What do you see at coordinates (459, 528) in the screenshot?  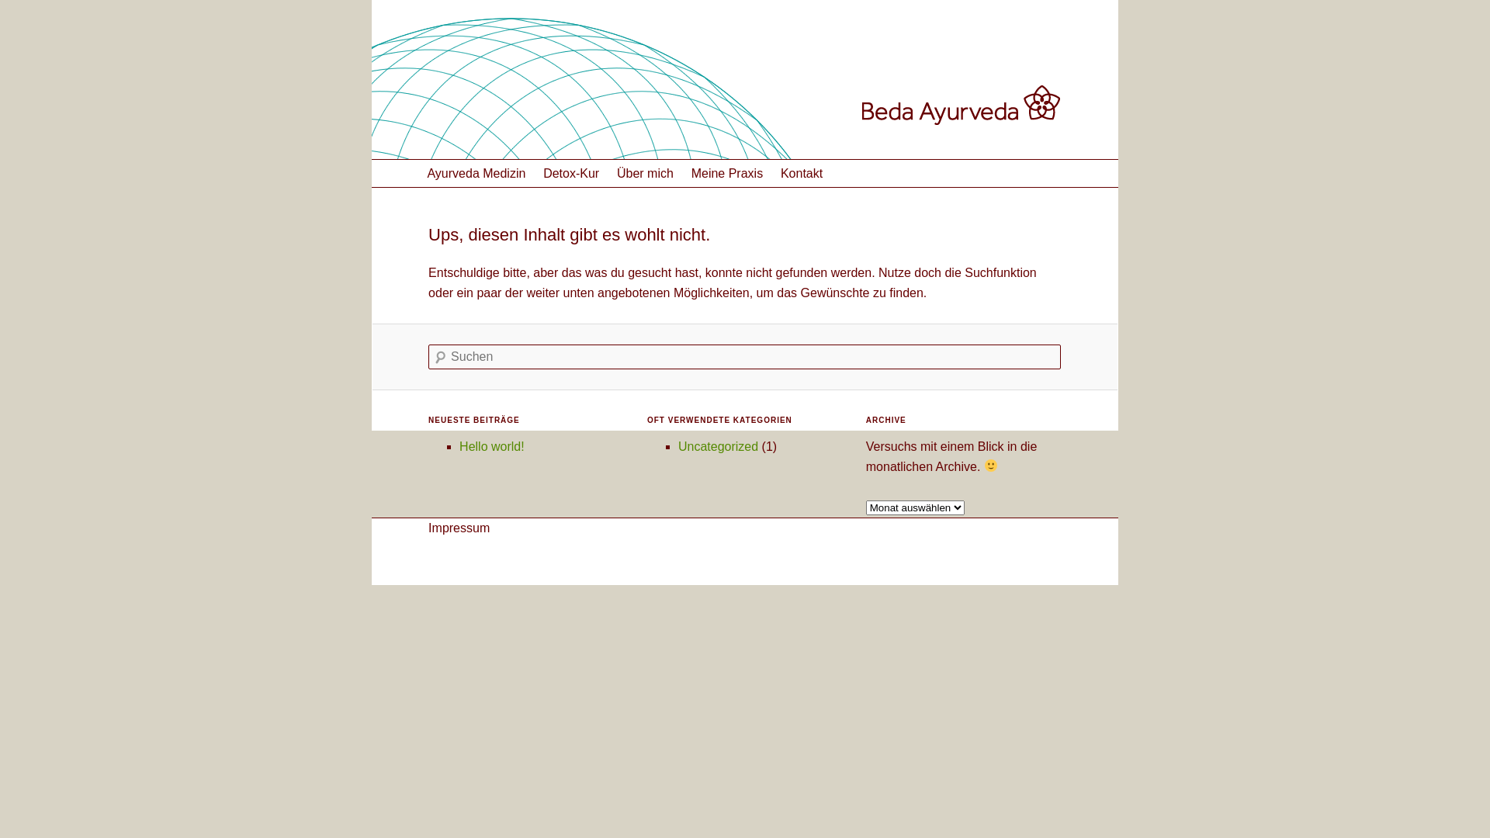 I see `Impressum` at bounding box center [459, 528].